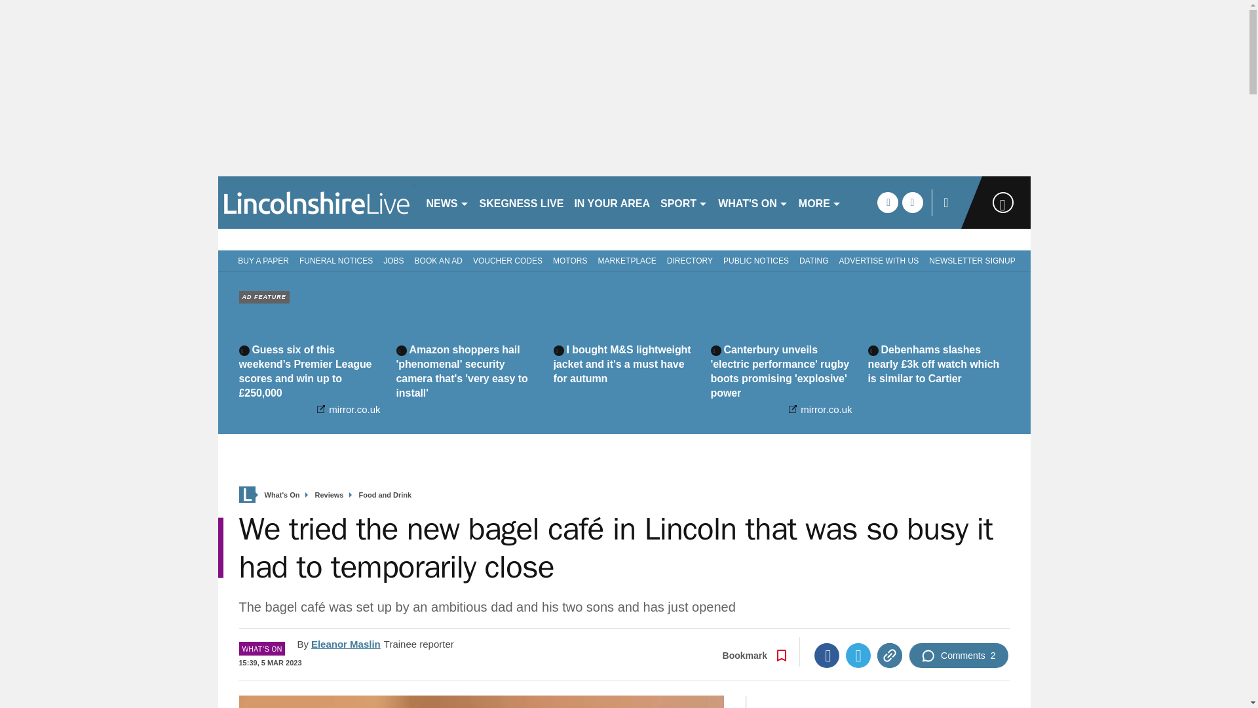  I want to click on SPORT, so click(684, 202).